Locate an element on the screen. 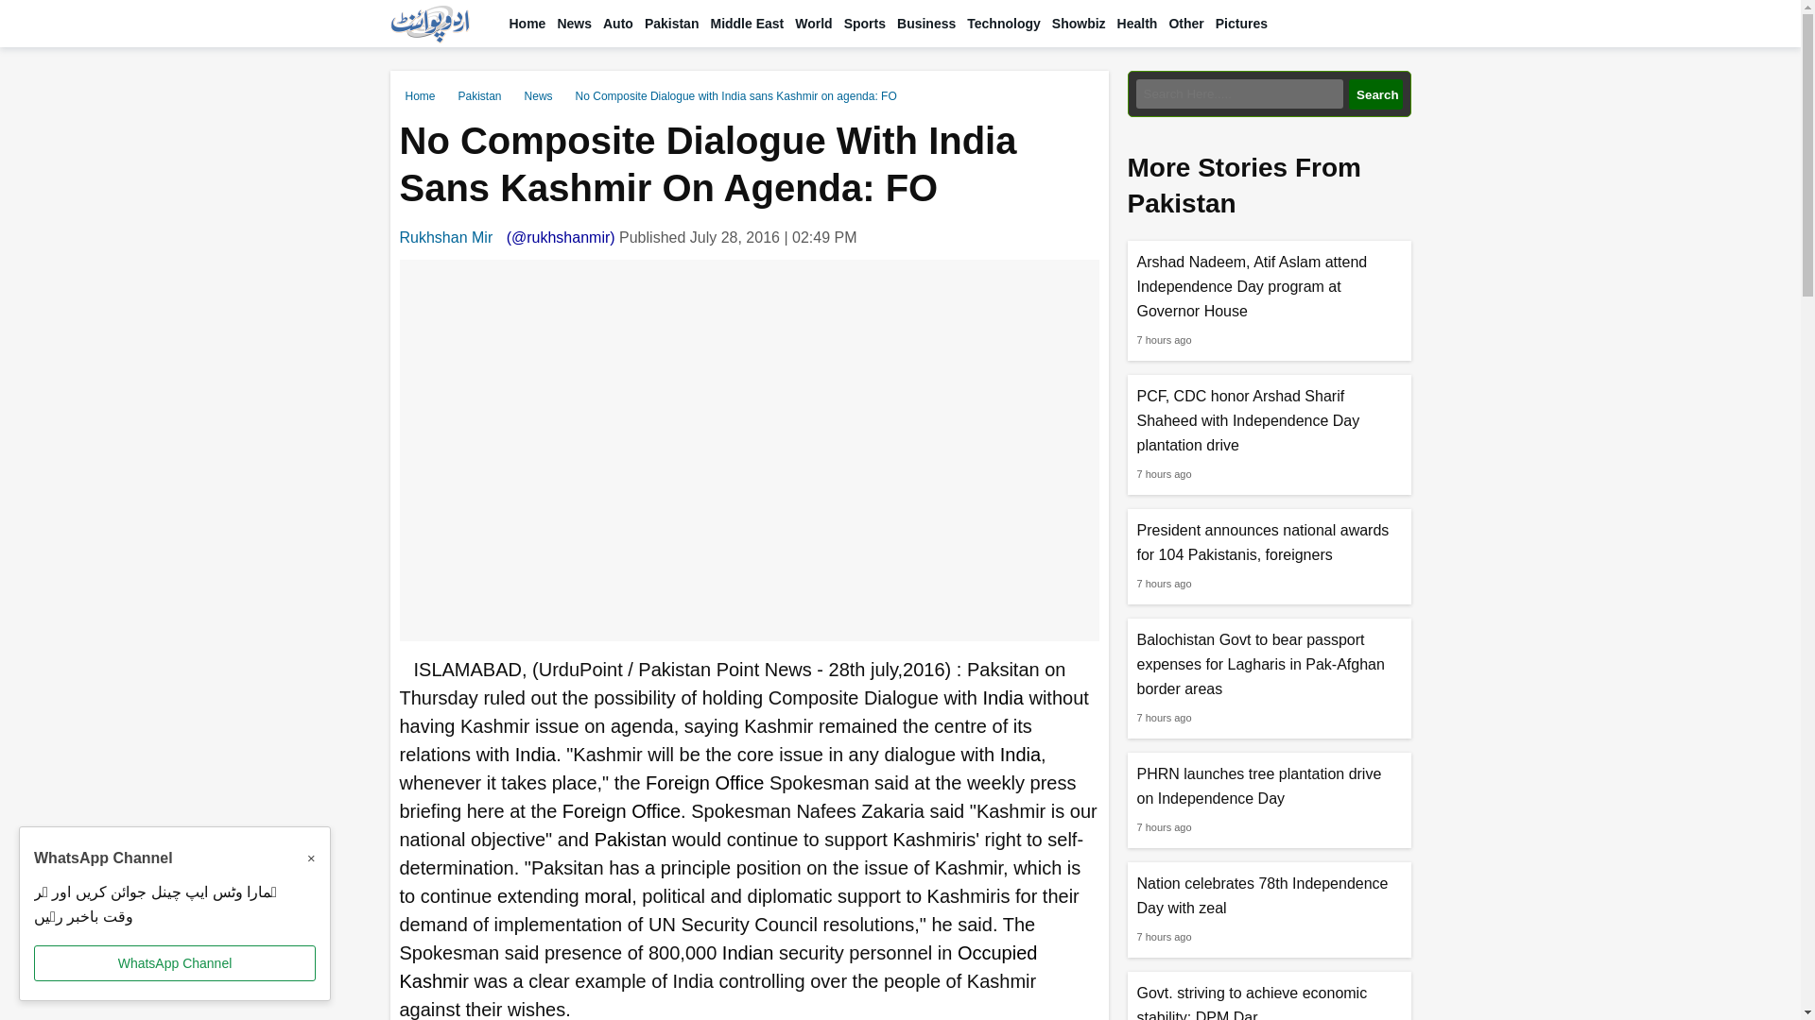 This screenshot has width=1815, height=1020. Middle East is located at coordinates (747, 23).